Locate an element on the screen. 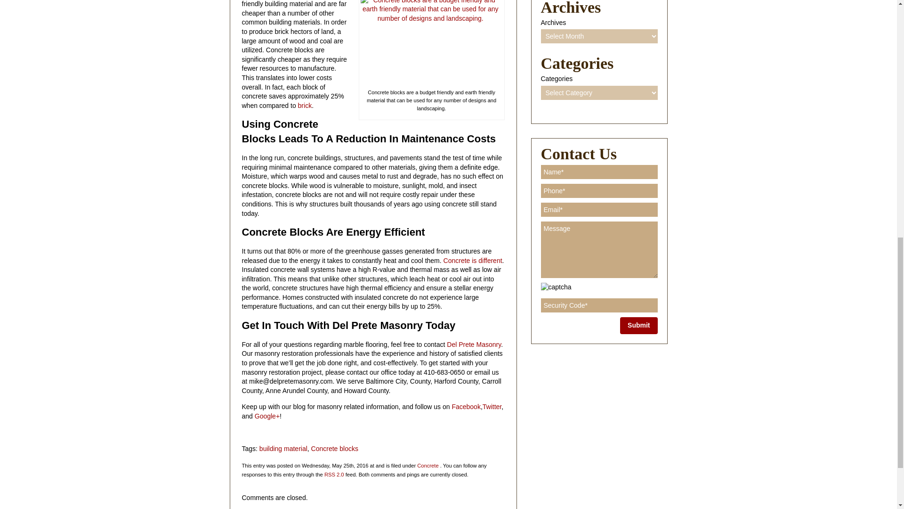  RSS 2.0 is located at coordinates (334, 475).